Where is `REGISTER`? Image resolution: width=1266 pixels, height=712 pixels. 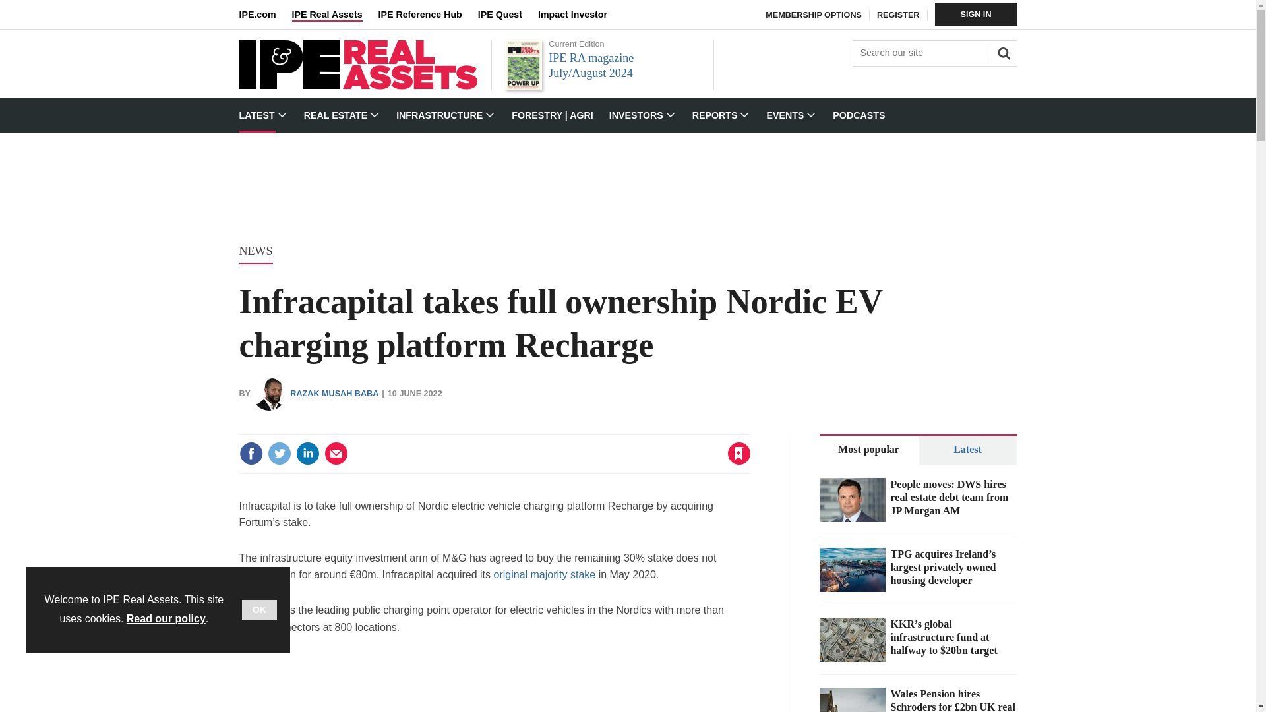
REGISTER is located at coordinates (898, 15).